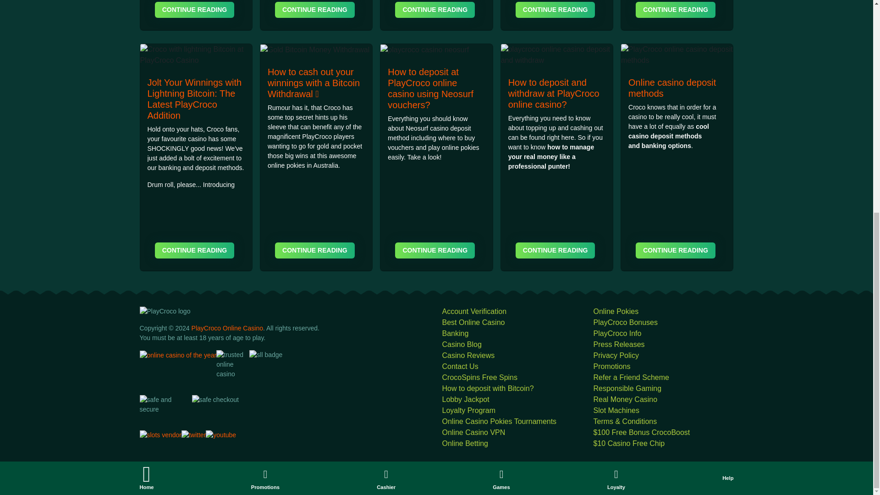 This screenshot has width=880, height=495. Describe the element at coordinates (541, 156) in the screenshot. I see `real money` at that location.